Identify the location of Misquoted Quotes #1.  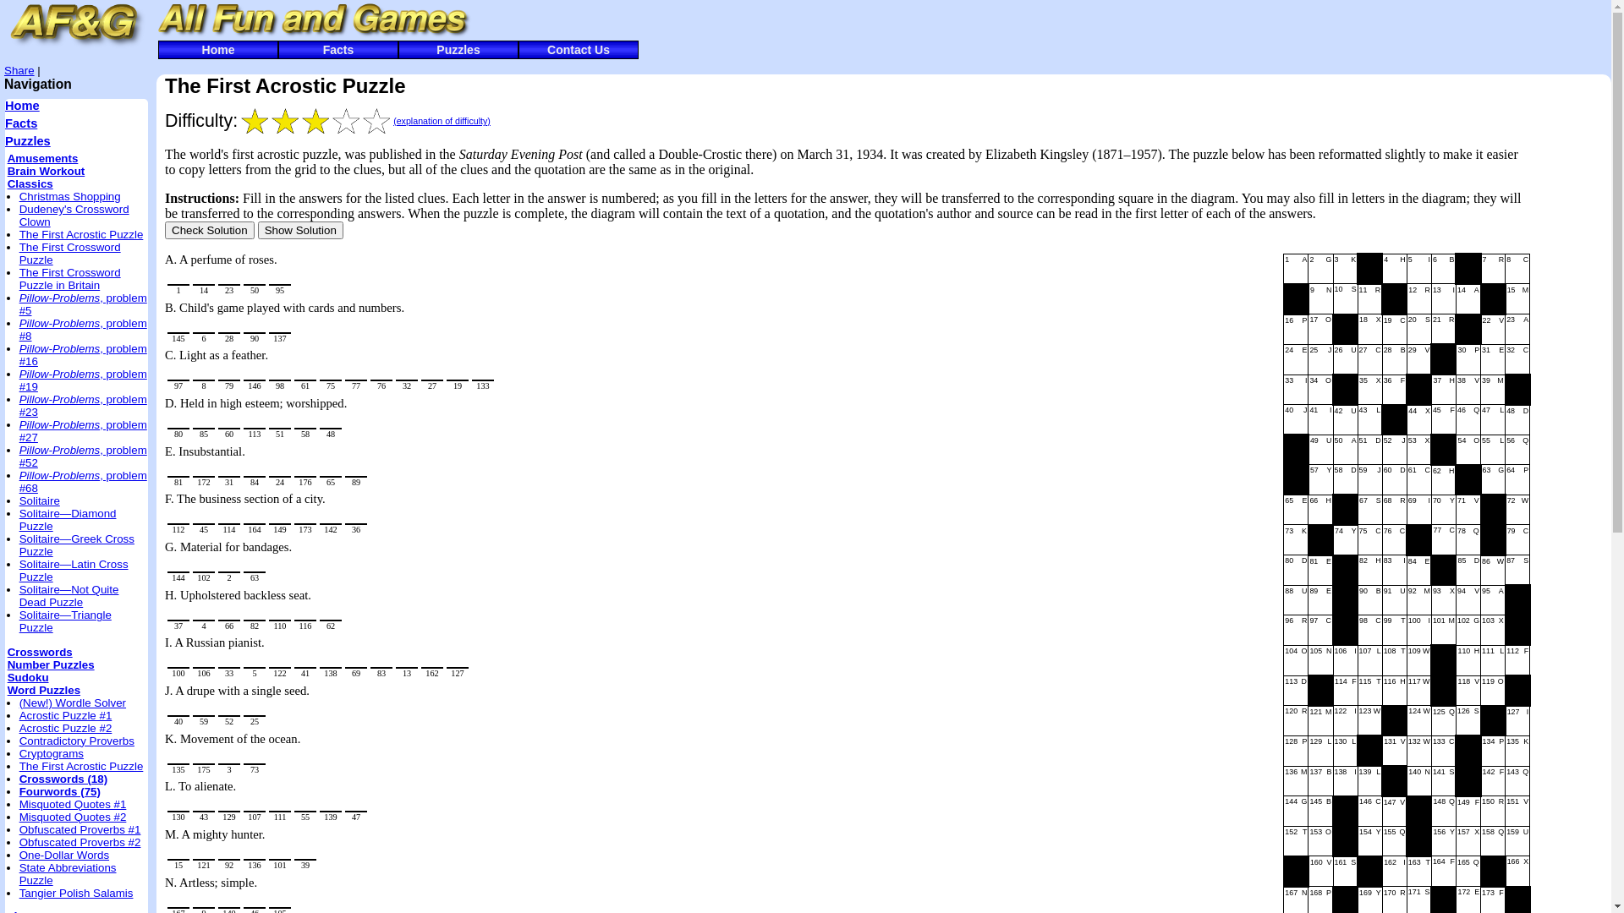
(73, 805).